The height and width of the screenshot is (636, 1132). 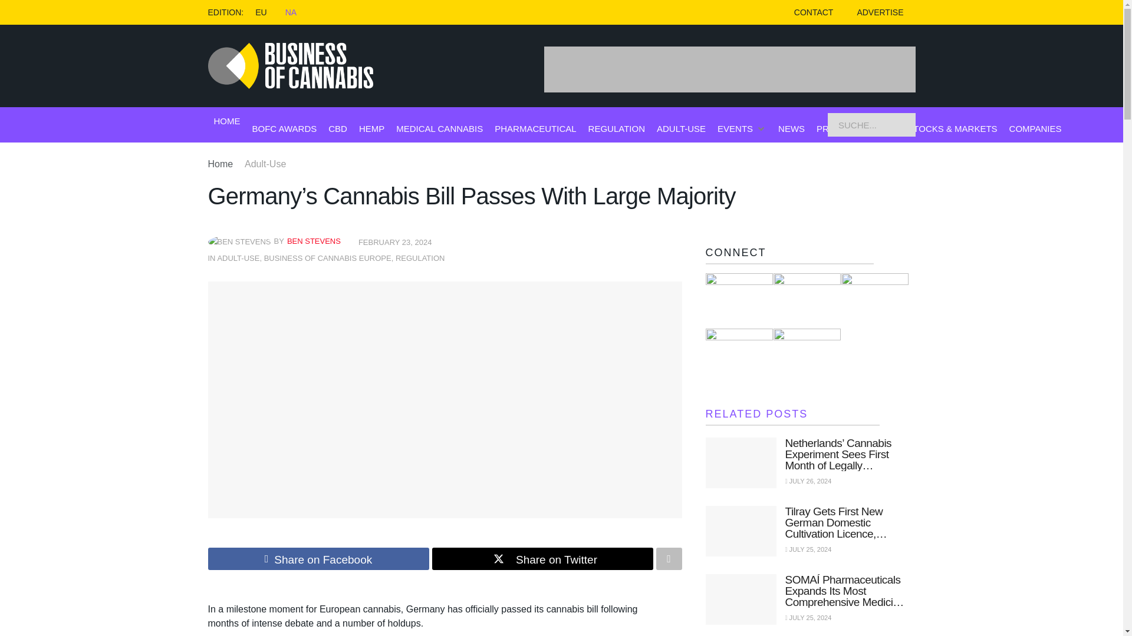 What do you see at coordinates (855, 128) in the screenshot?
I see `PRESS RELEASES` at bounding box center [855, 128].